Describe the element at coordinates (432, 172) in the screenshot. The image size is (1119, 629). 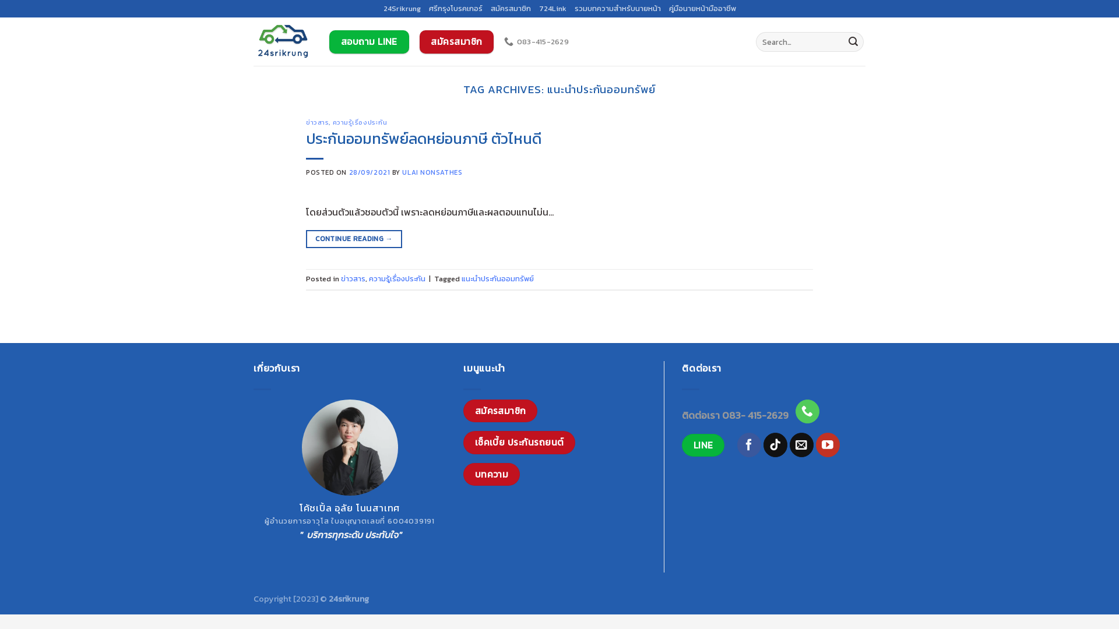
I see `ULAI NONSATHES` at that location.